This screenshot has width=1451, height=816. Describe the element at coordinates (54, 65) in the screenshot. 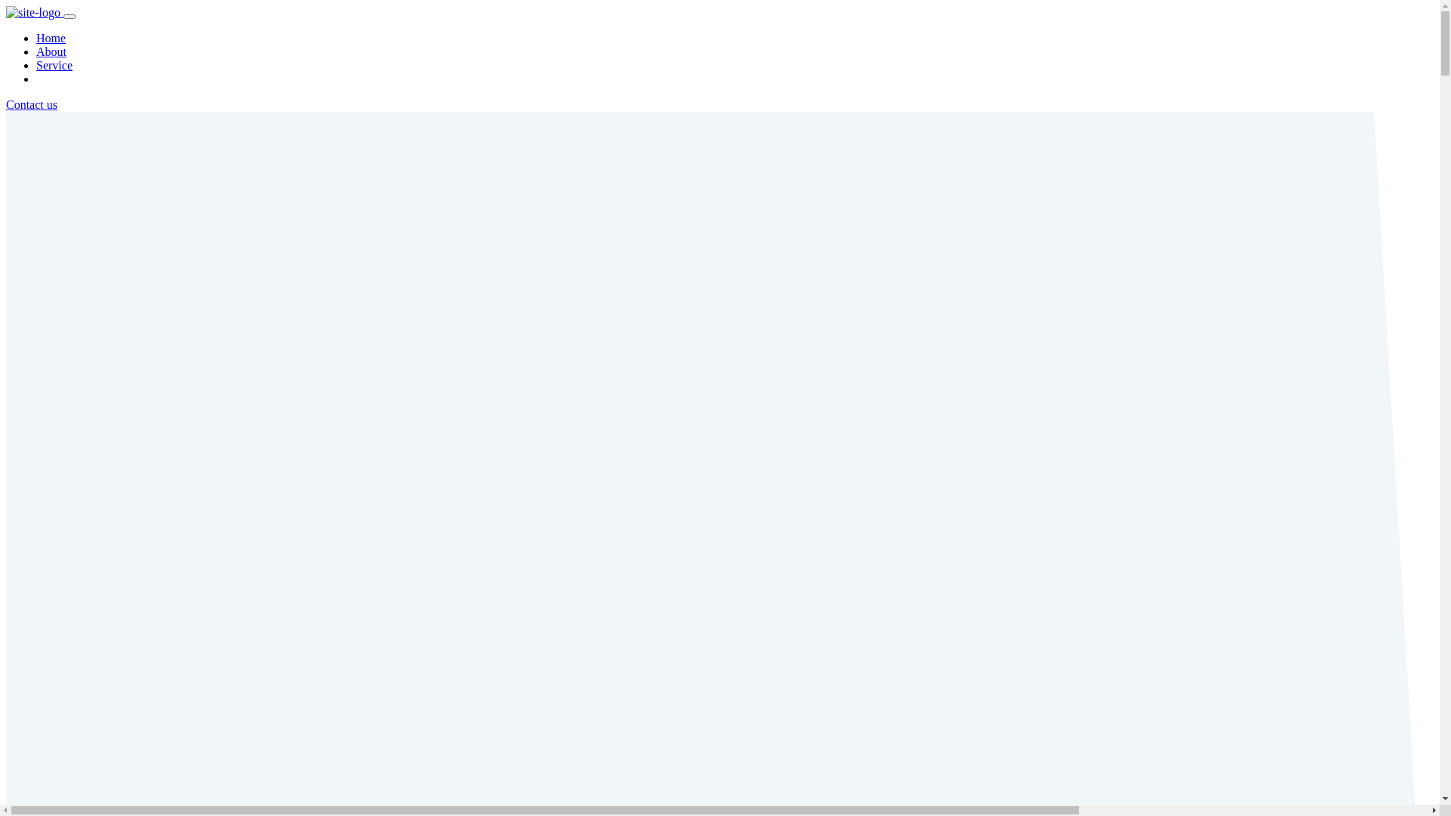

I see `Service` at that location.